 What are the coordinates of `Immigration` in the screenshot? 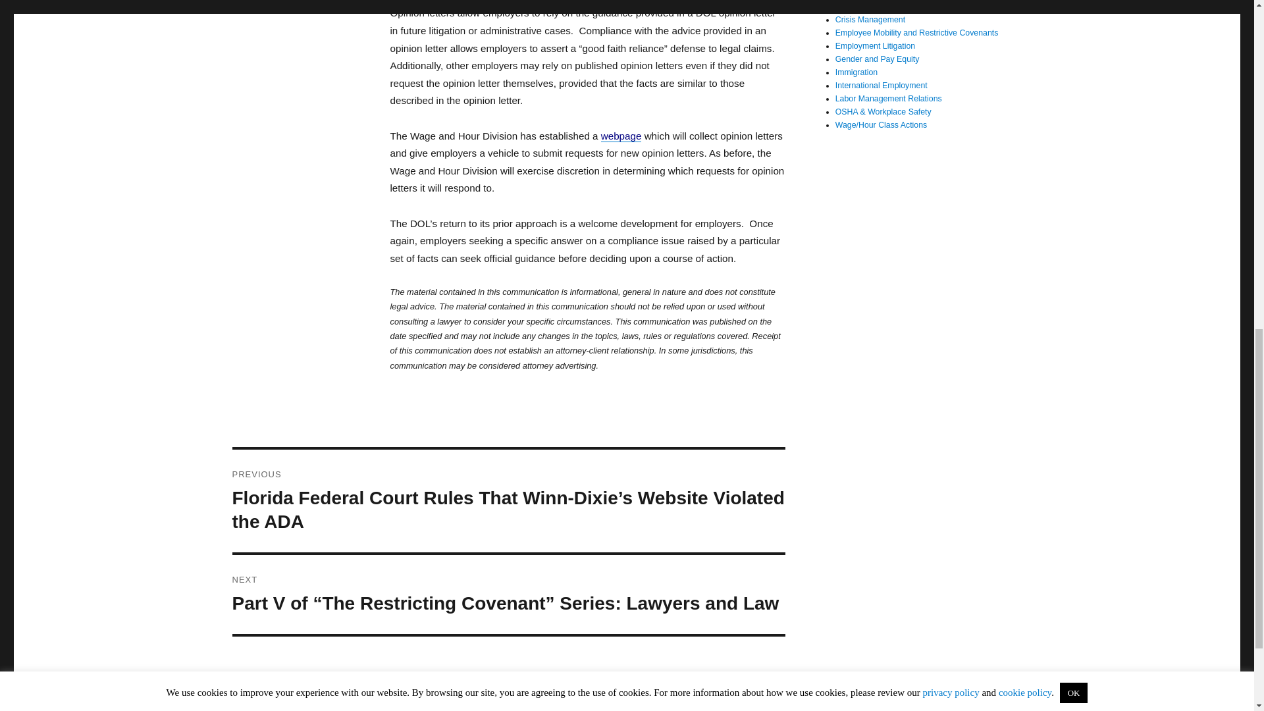 It's located at (856, 72).